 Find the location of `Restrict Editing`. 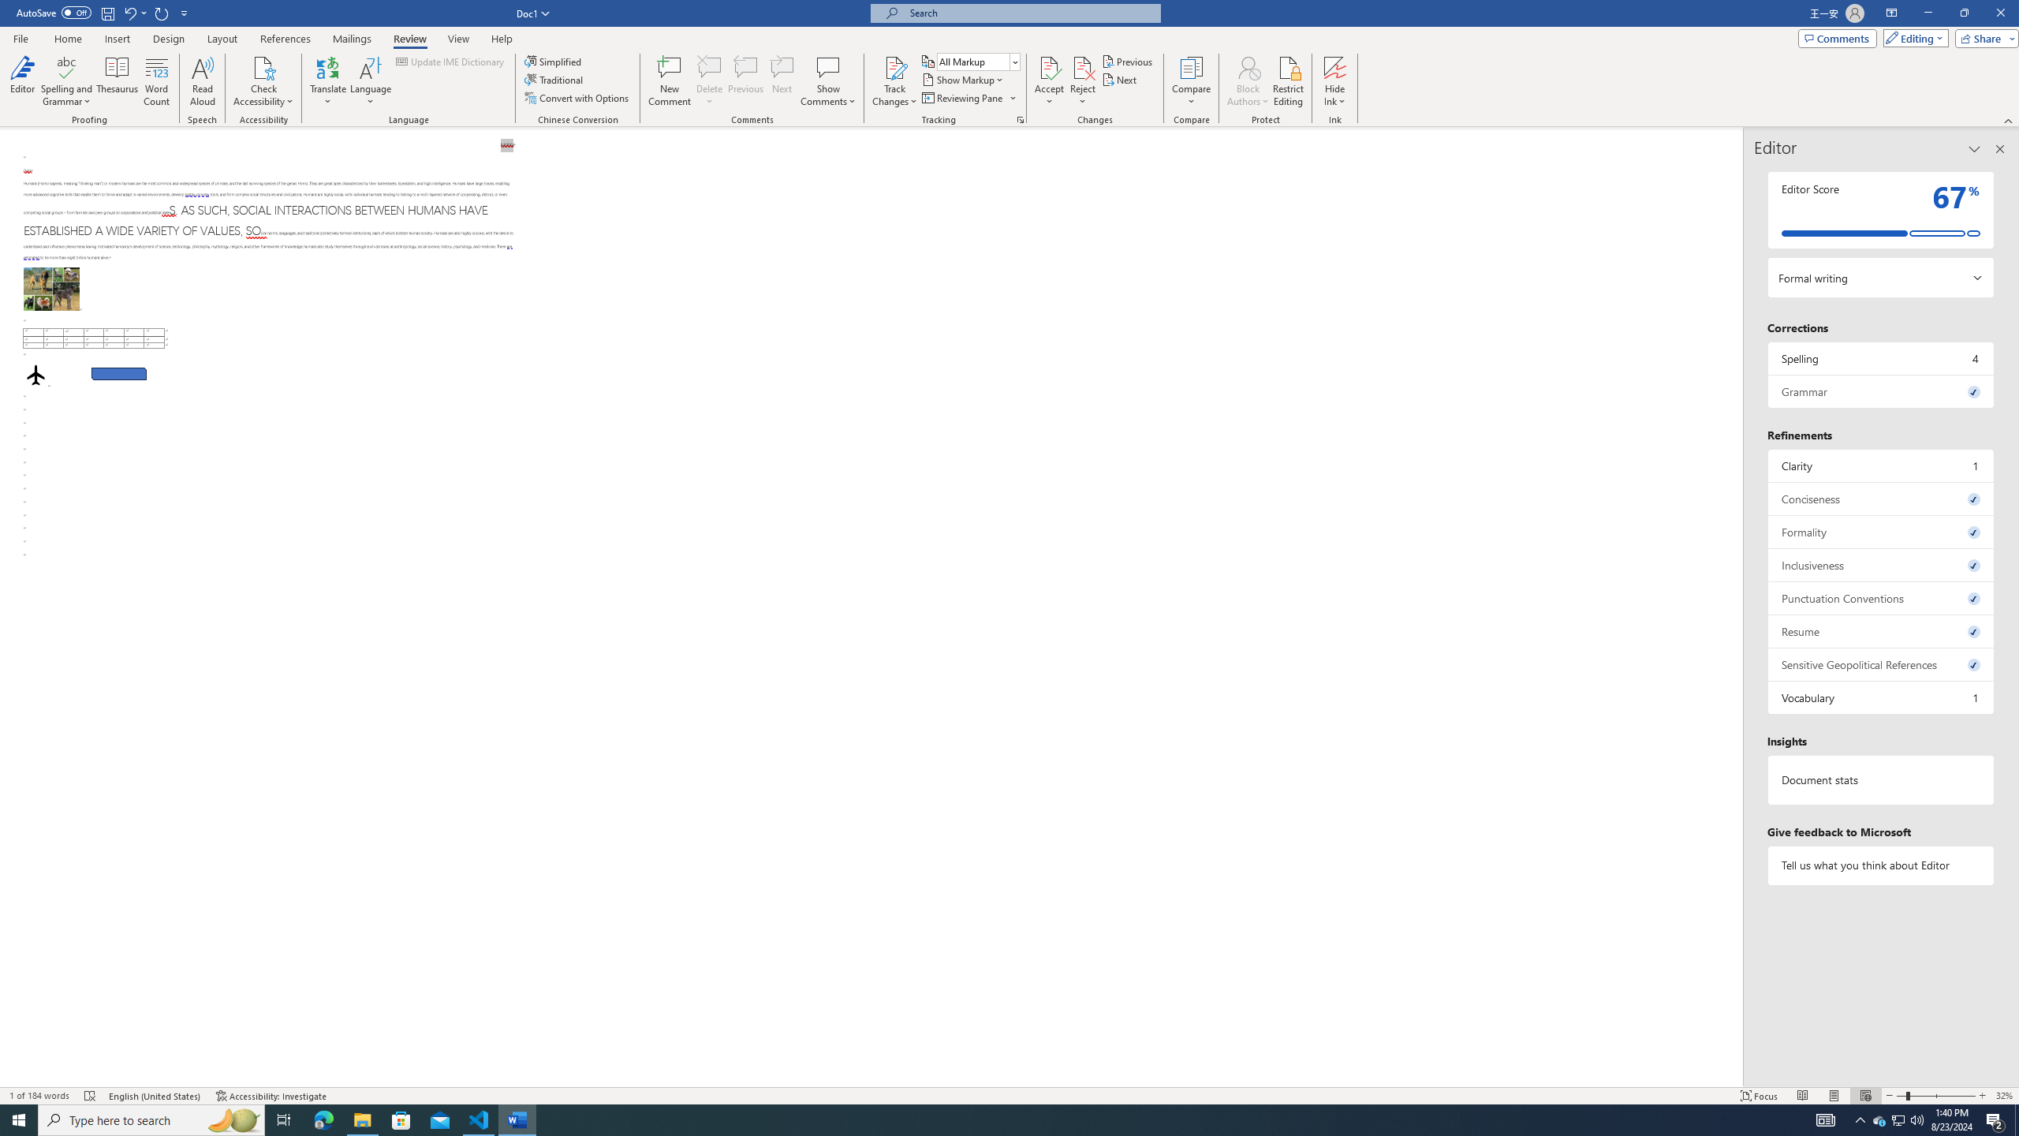

Restrict Editing is located at coordinates (1289, 81).